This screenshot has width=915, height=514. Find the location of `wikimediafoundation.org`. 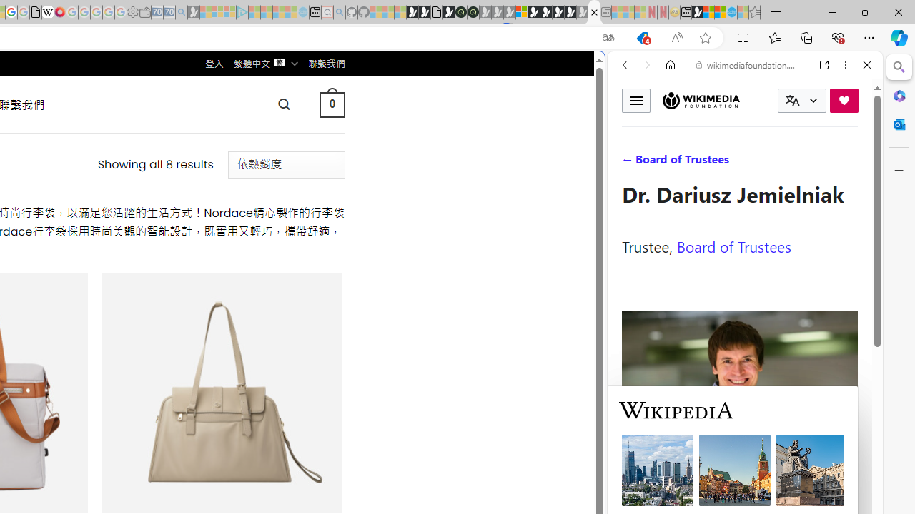

wikimediafoundation.org is located at coordinates (748, 64).